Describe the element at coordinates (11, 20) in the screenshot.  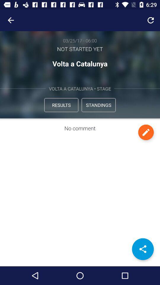
I see `turn on the icon at the top left corner` at that location.